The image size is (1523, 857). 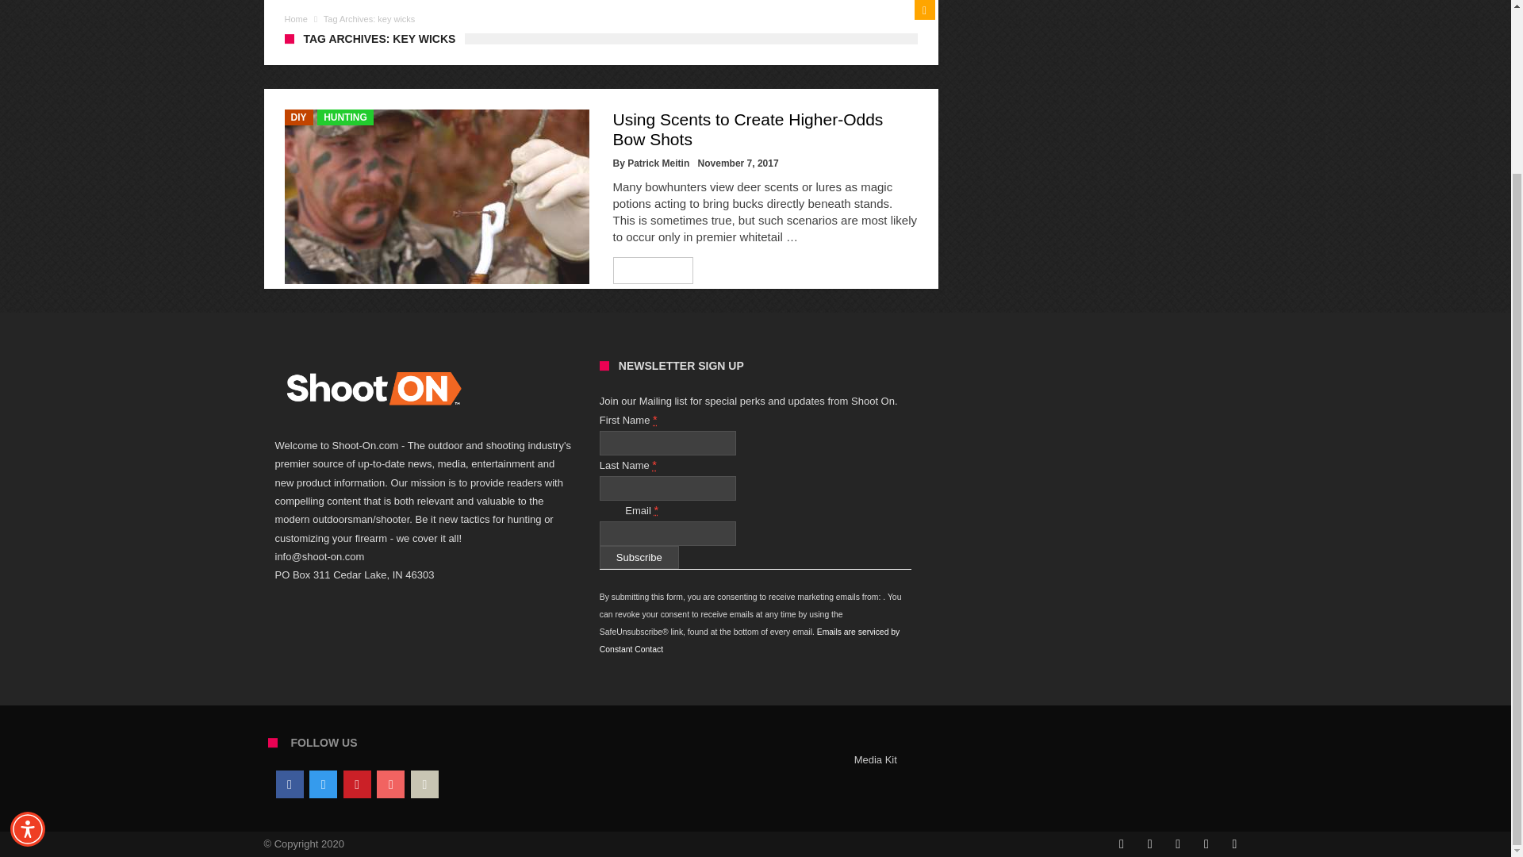 What do you see at coordinates (295, 19) in the screenshot?
I see `Home` at bounding box center [295, 19].